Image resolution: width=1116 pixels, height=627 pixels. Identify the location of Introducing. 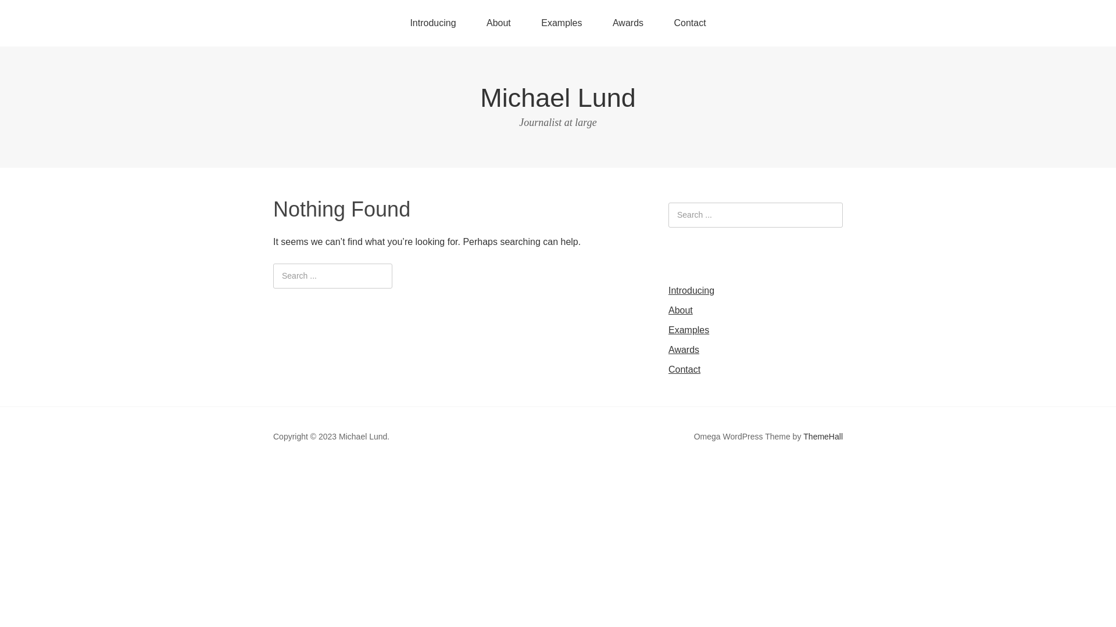
(692, 290).